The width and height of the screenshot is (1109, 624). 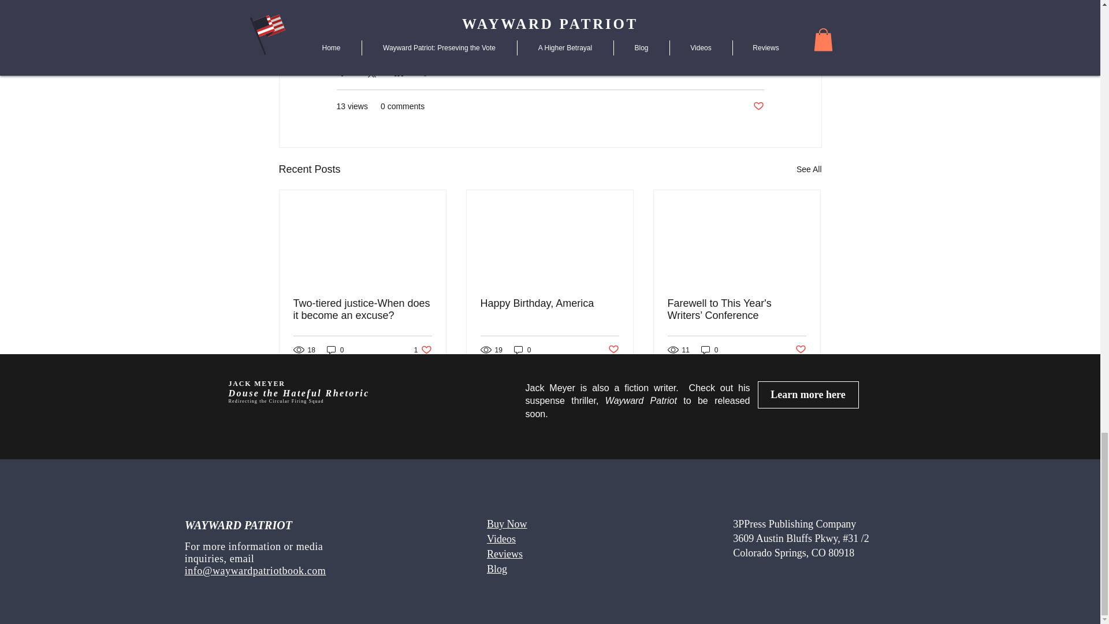 What do you see at coordinates (256, 383) in the screenshot?
I see `JACK MEYER` at bounding box center [256, 383].